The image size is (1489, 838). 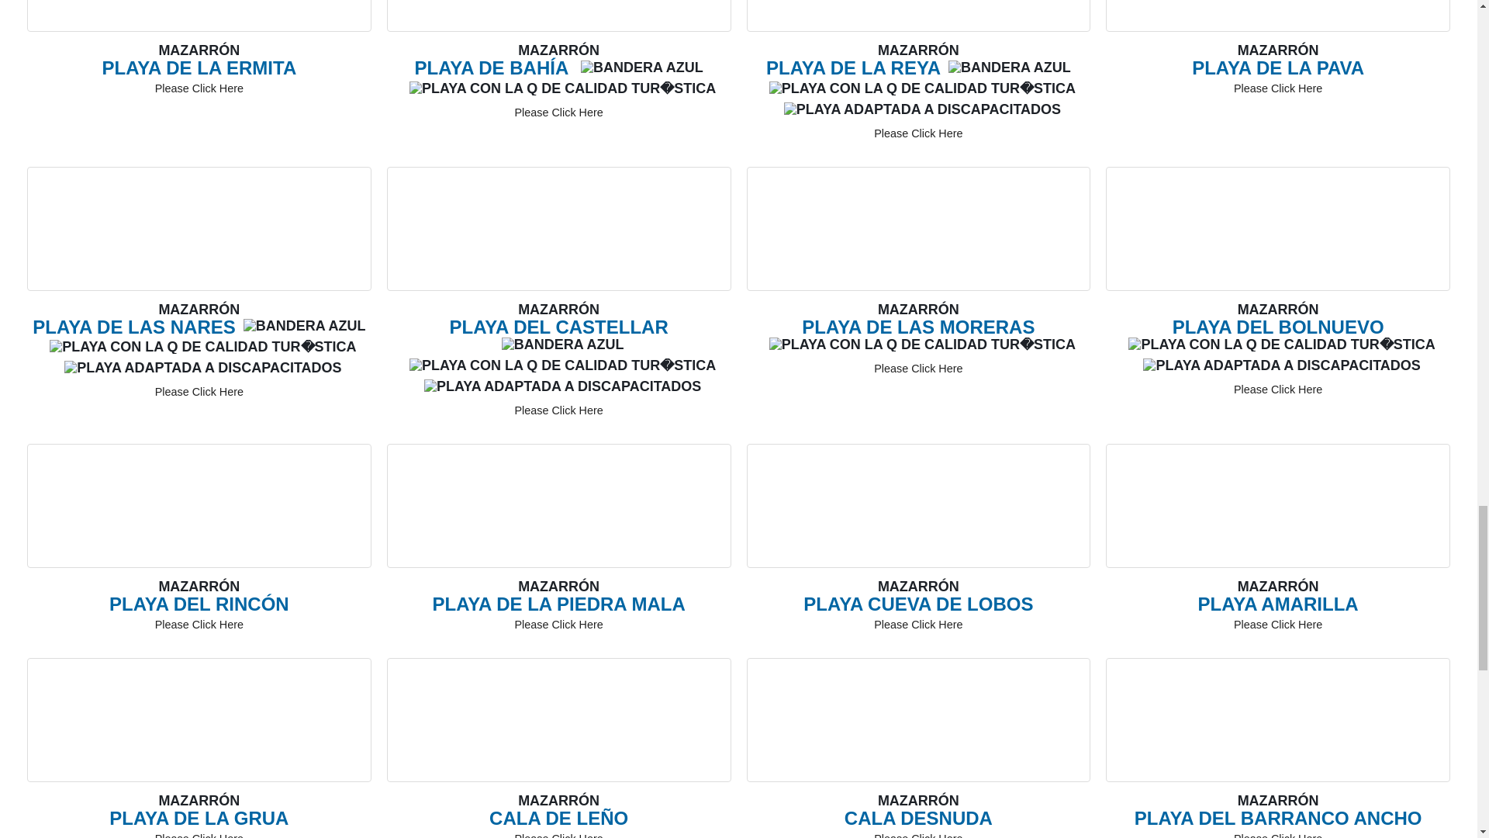 I want to click on Bandera Azul, so click(x=305, y=326).